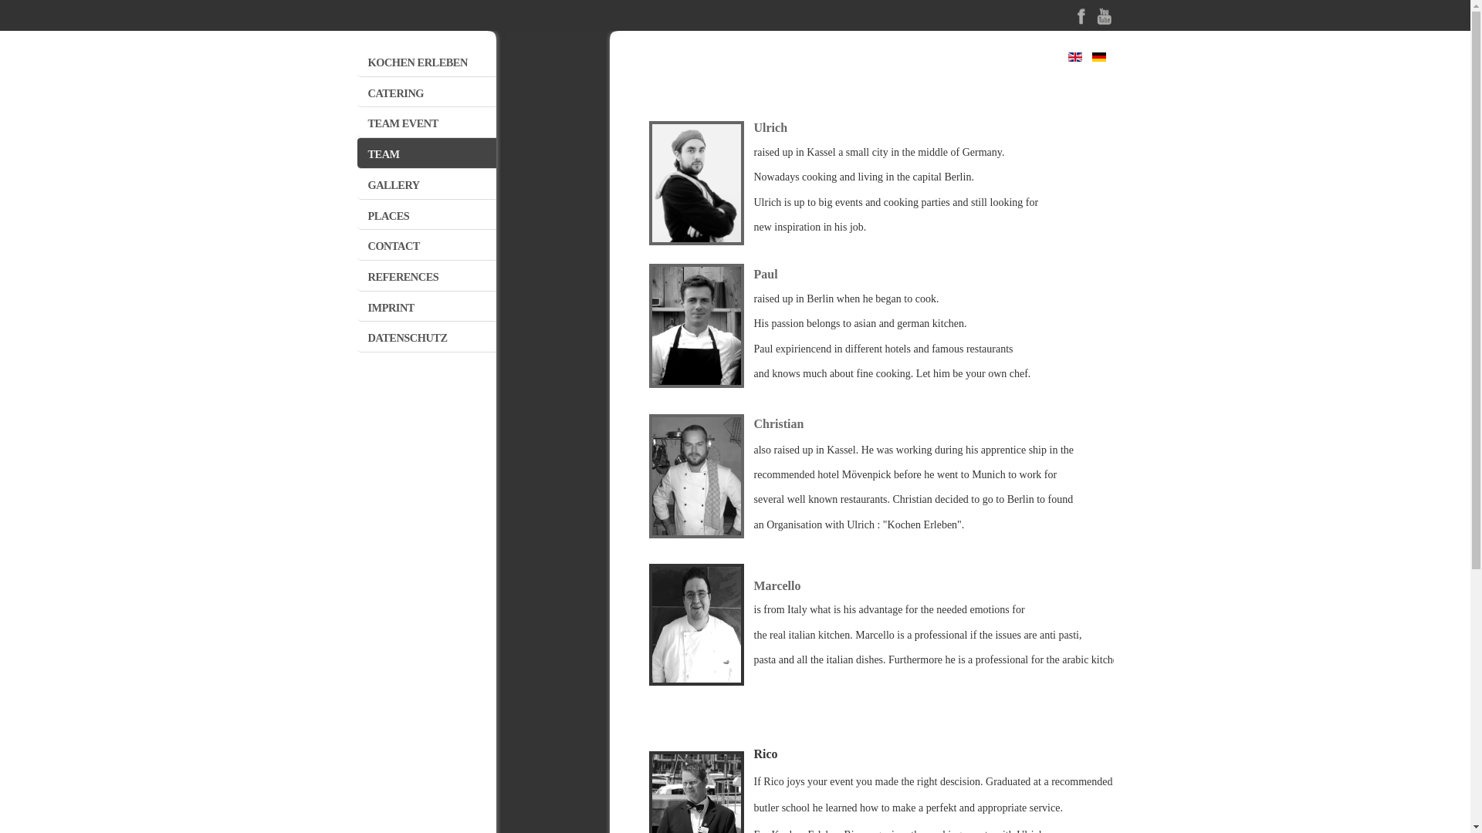  I want to click on KOCHEN ERLEBEN, so click(426, 62).